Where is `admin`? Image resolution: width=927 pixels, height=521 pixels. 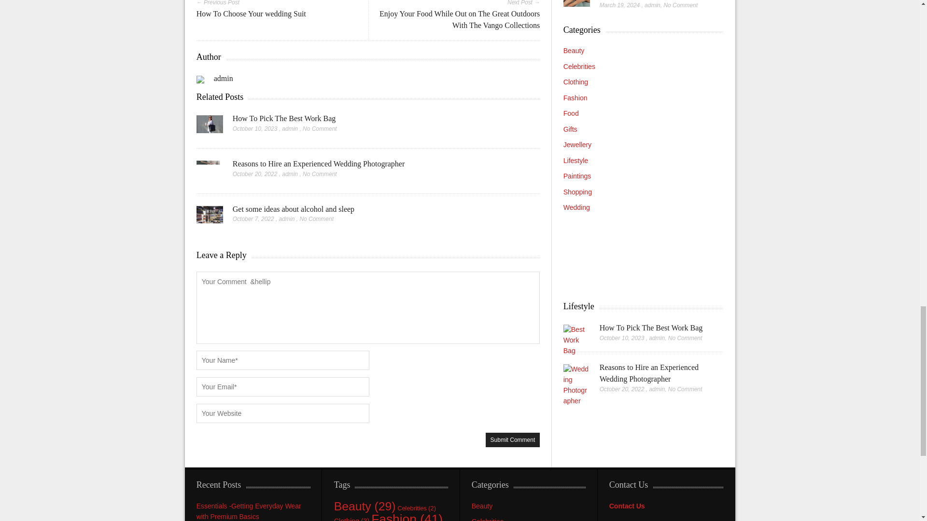 admin is located at coordinates (224, 78).